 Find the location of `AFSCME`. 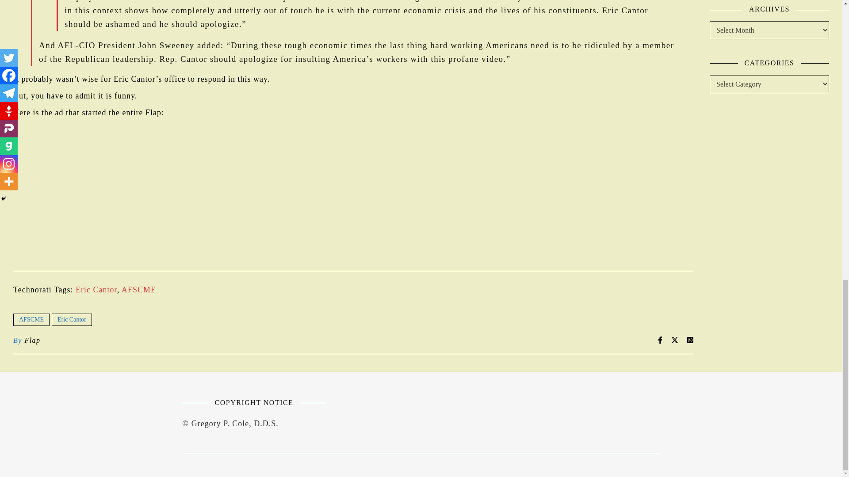

AFSCME is located at coordinates (139, 290).